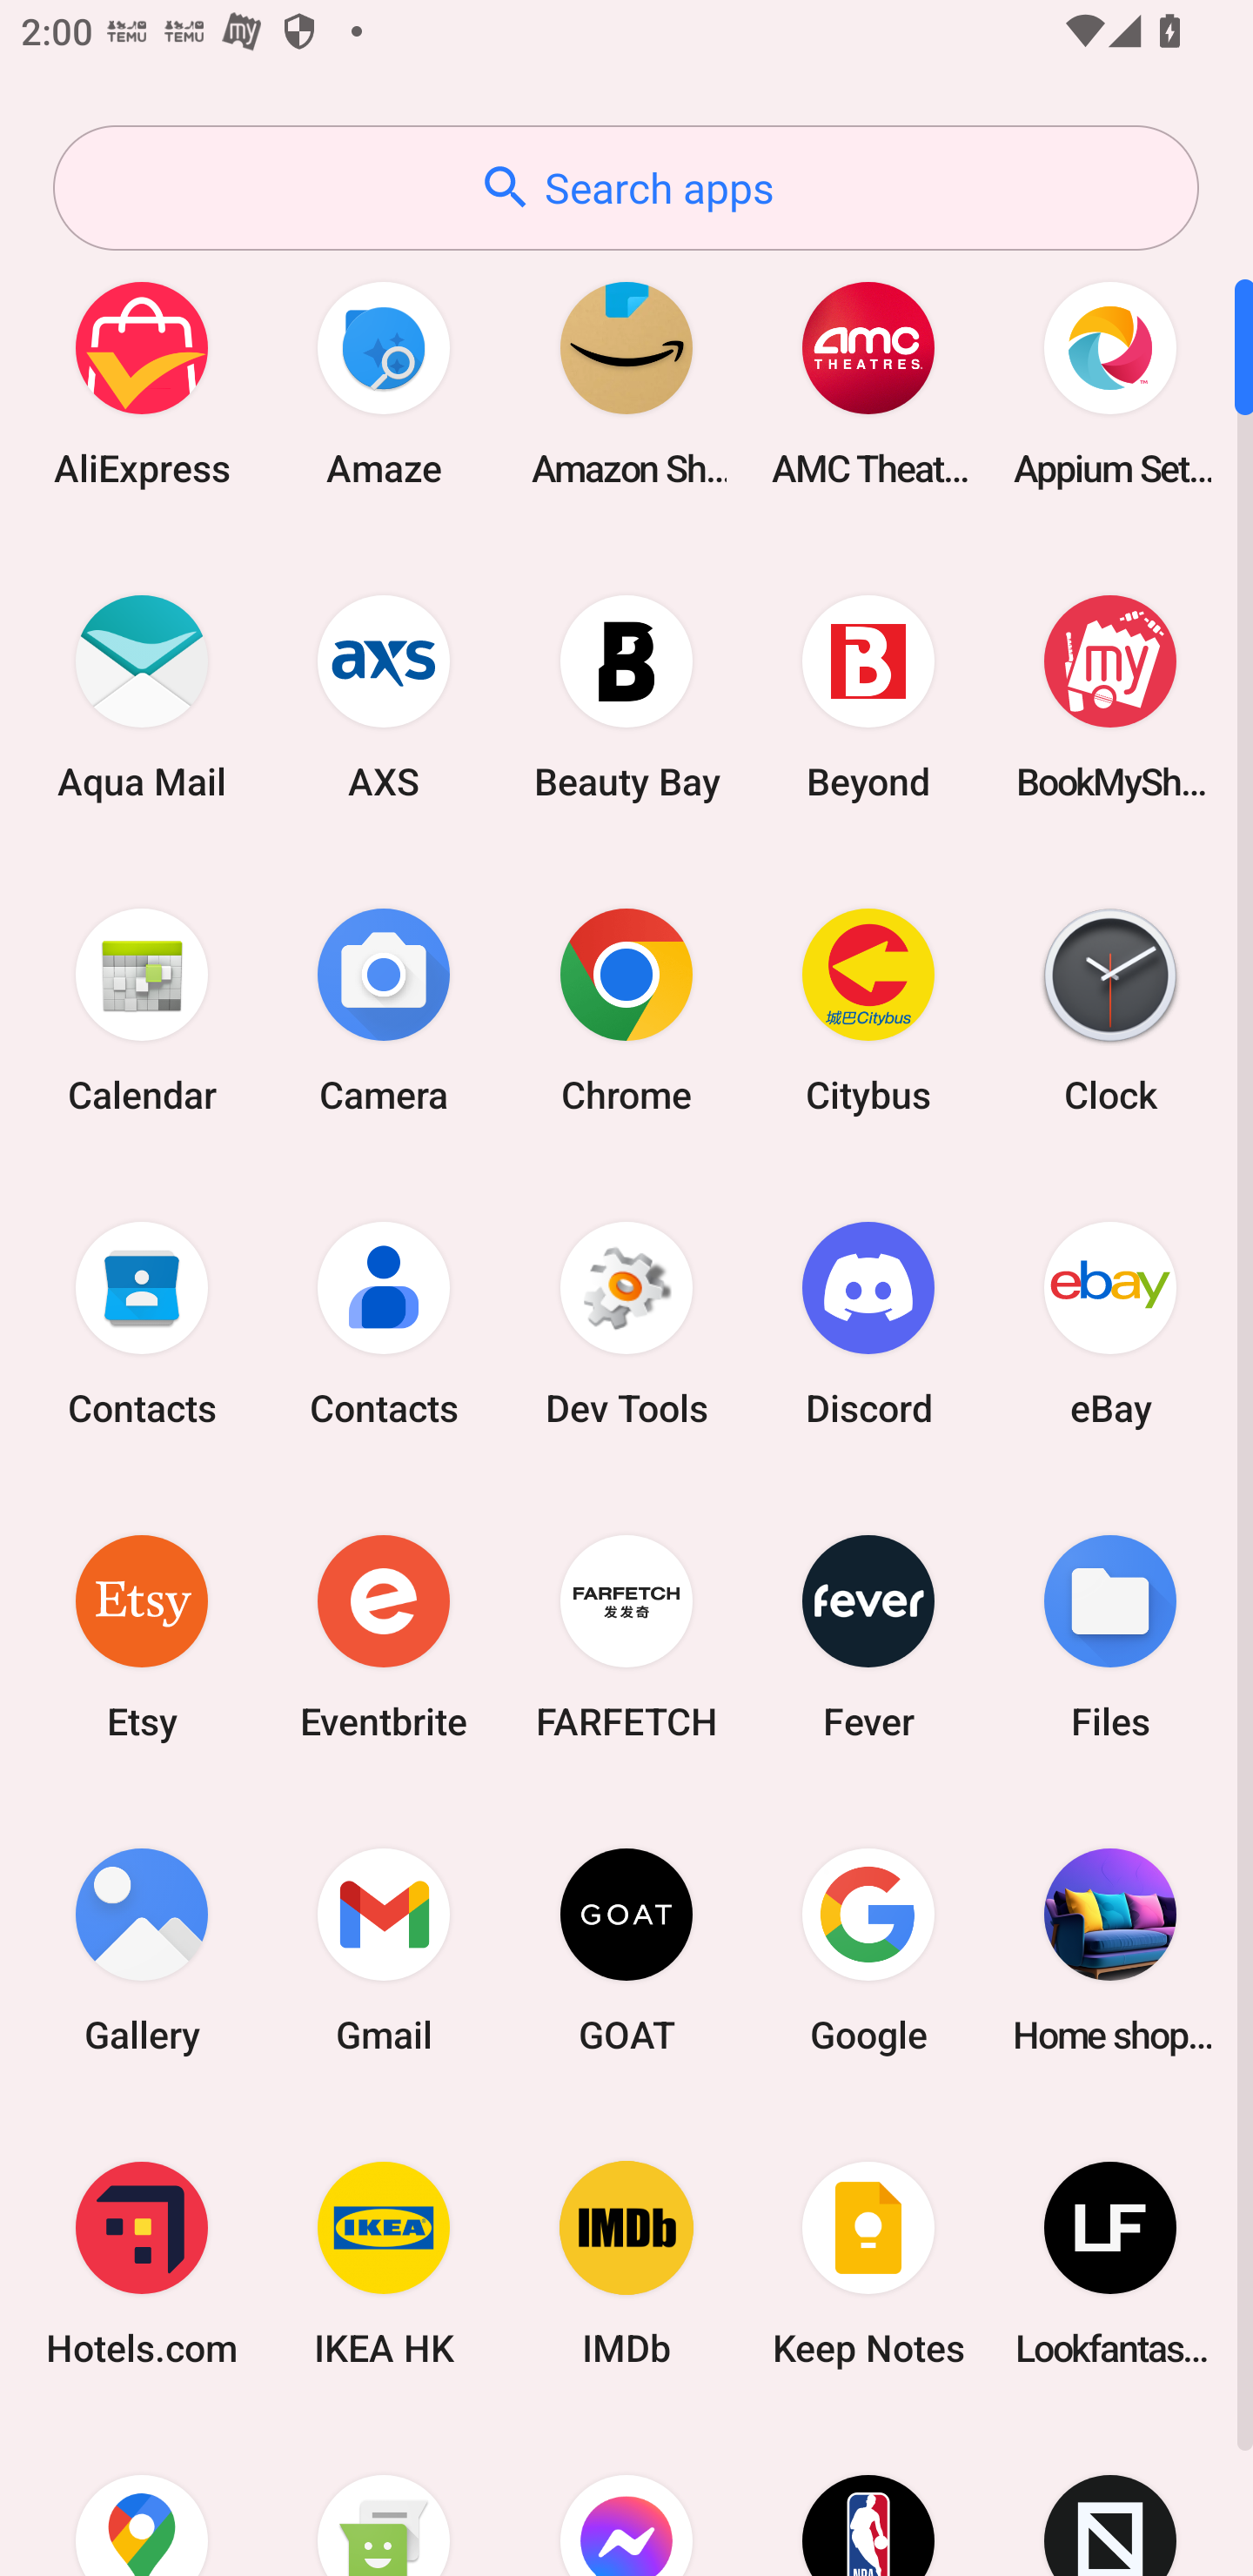  What do you see at coordinates (626, 1636) in the screenshot?
I see `FARFETCH` at bounding box center [626, 1636].